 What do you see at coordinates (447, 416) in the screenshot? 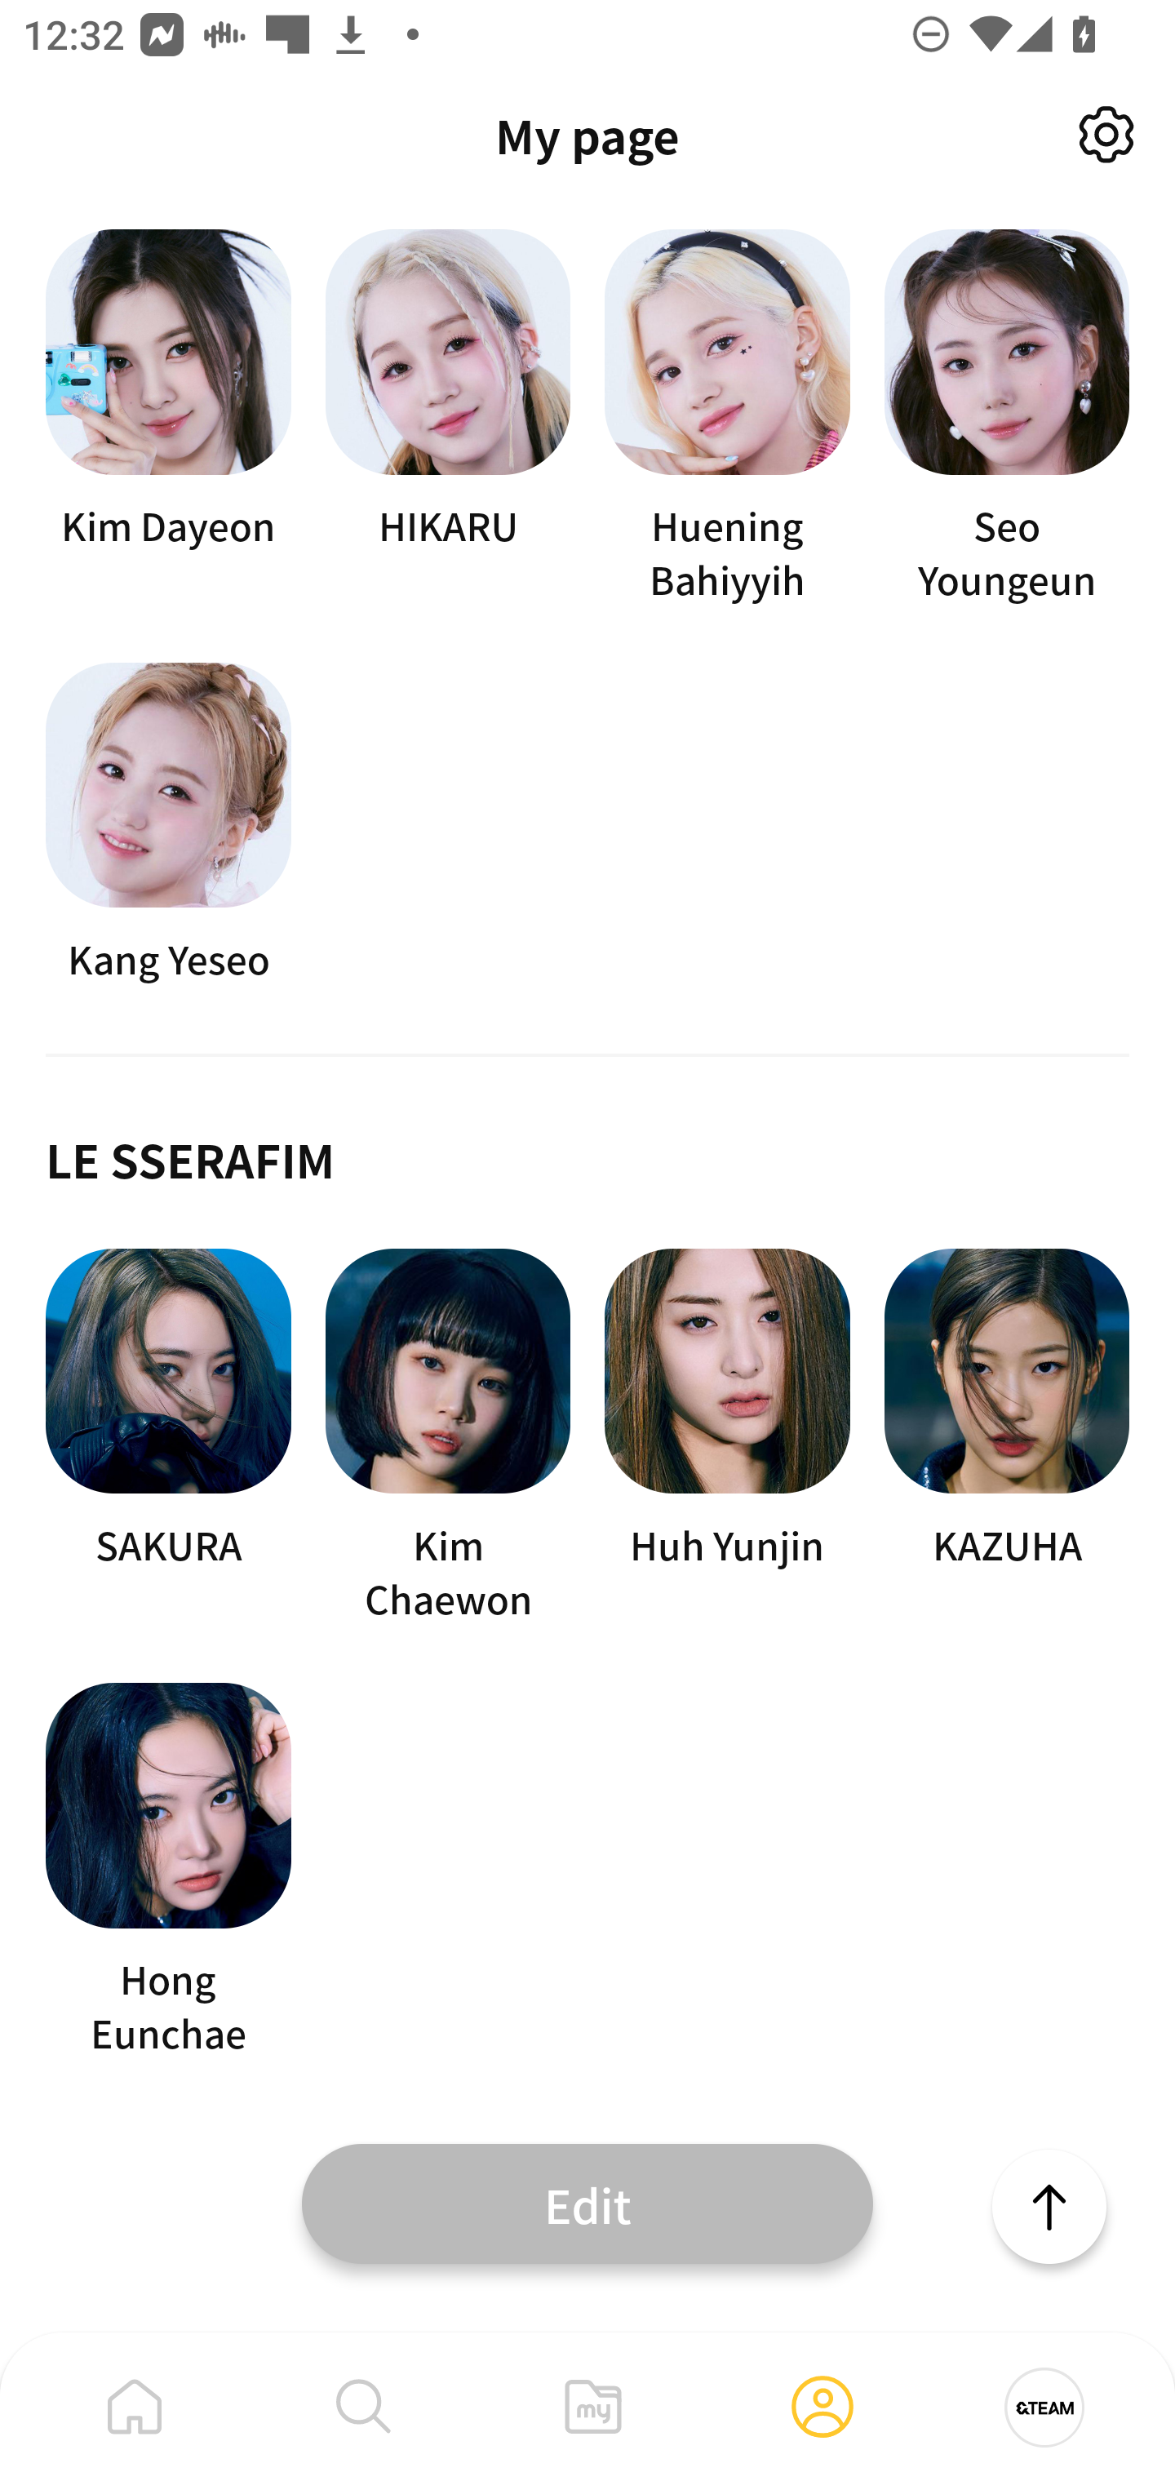
I see `HIKARU` at bounding box center [447, 416].